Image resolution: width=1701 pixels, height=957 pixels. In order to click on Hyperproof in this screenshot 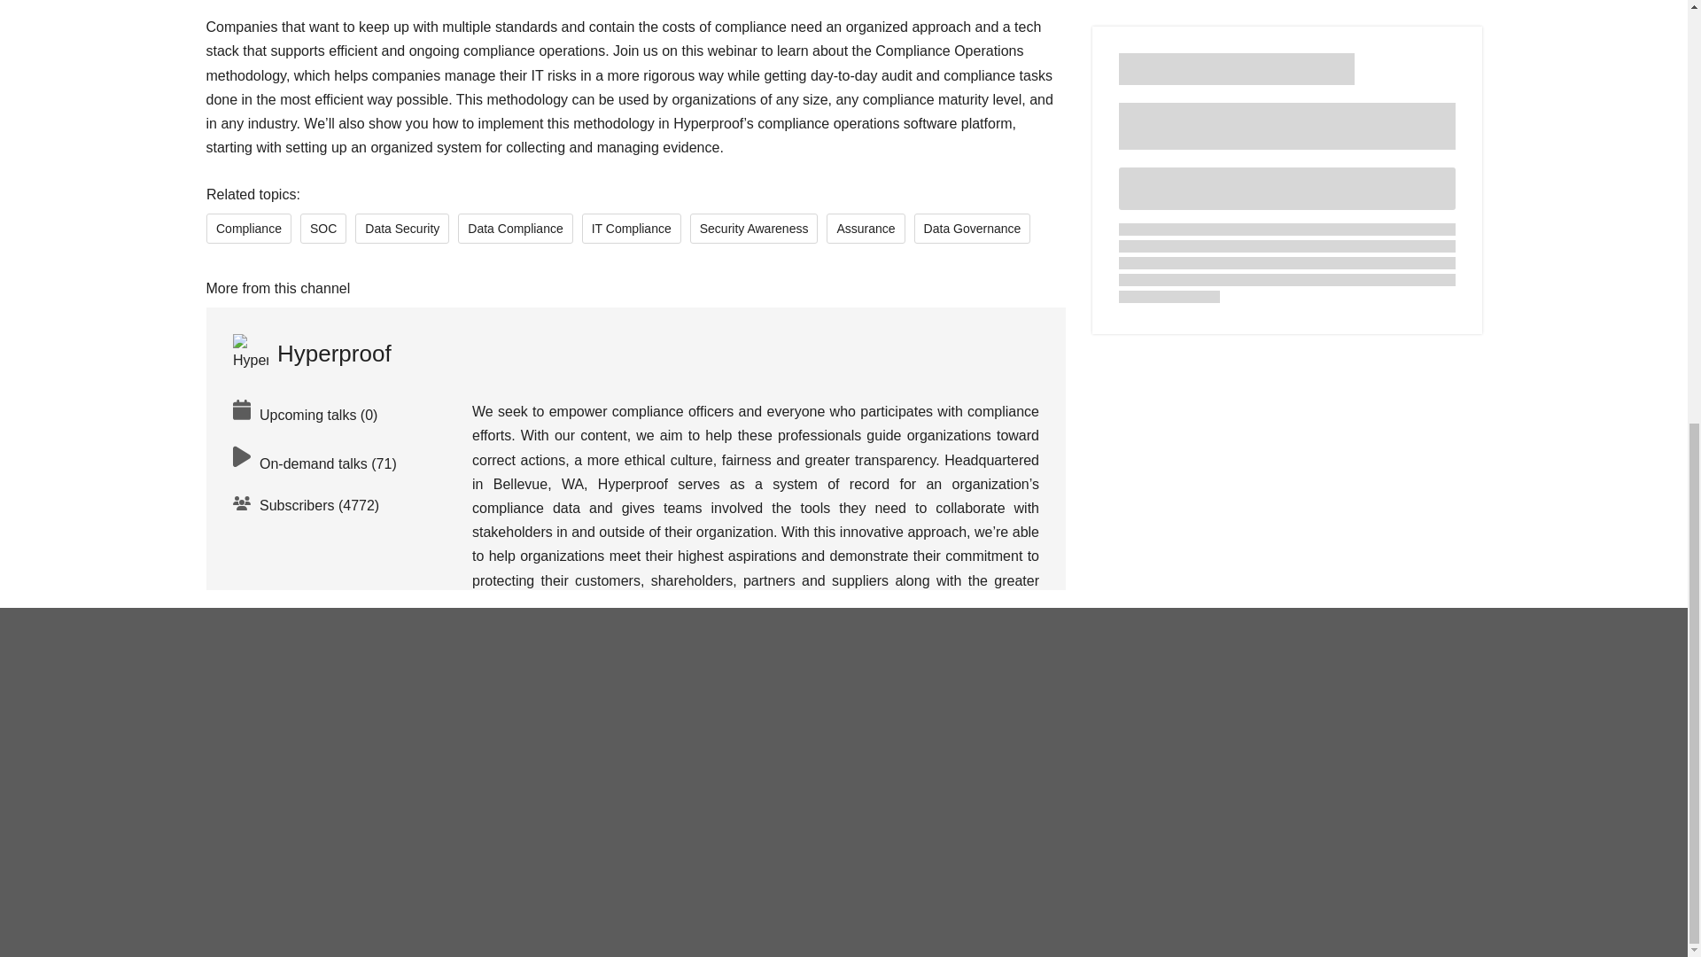, I will do `click(311, 353)`.